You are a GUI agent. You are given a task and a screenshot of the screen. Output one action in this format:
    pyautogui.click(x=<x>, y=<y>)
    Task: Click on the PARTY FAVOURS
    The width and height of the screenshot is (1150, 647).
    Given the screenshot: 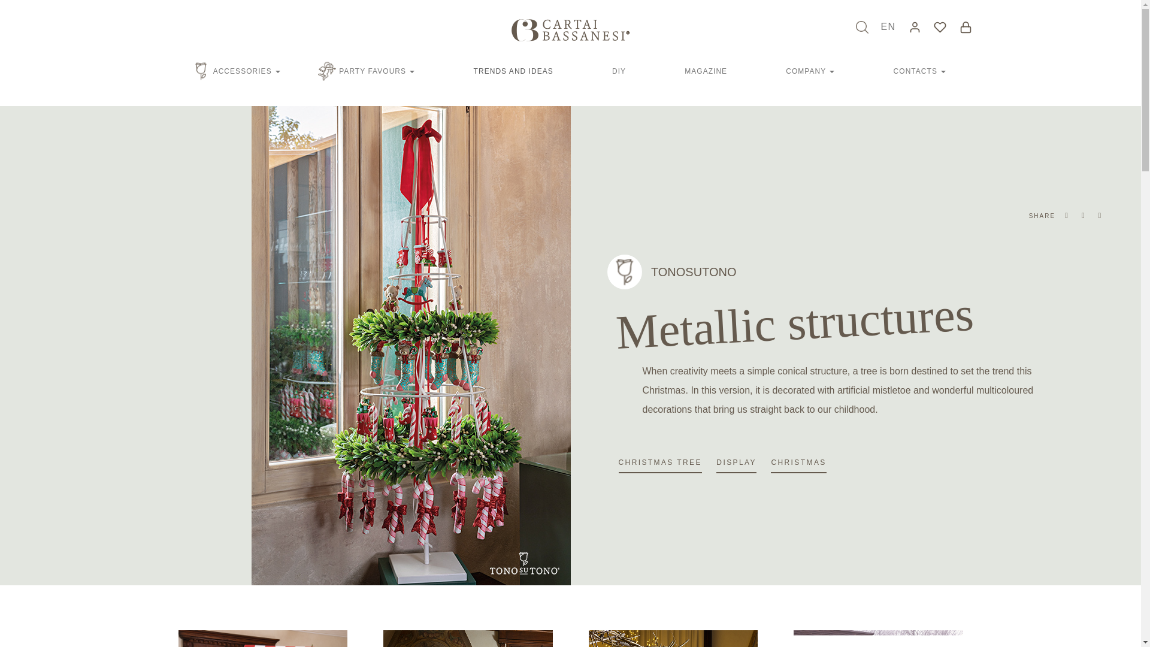 What is the action you would take?
    pyautogui.click(x=377, y=71)
    